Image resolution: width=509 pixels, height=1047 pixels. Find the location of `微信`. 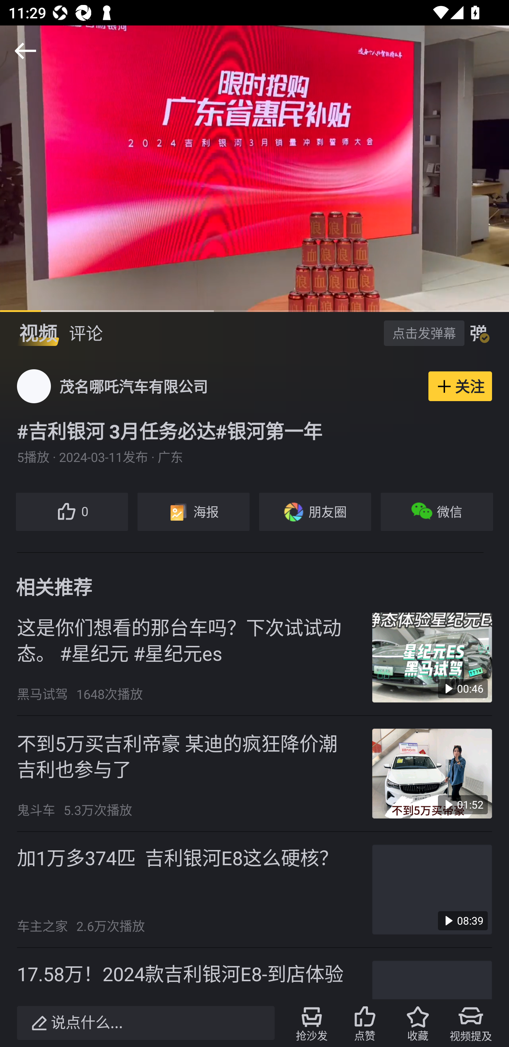

微信 is located at coordinates (437, 512).